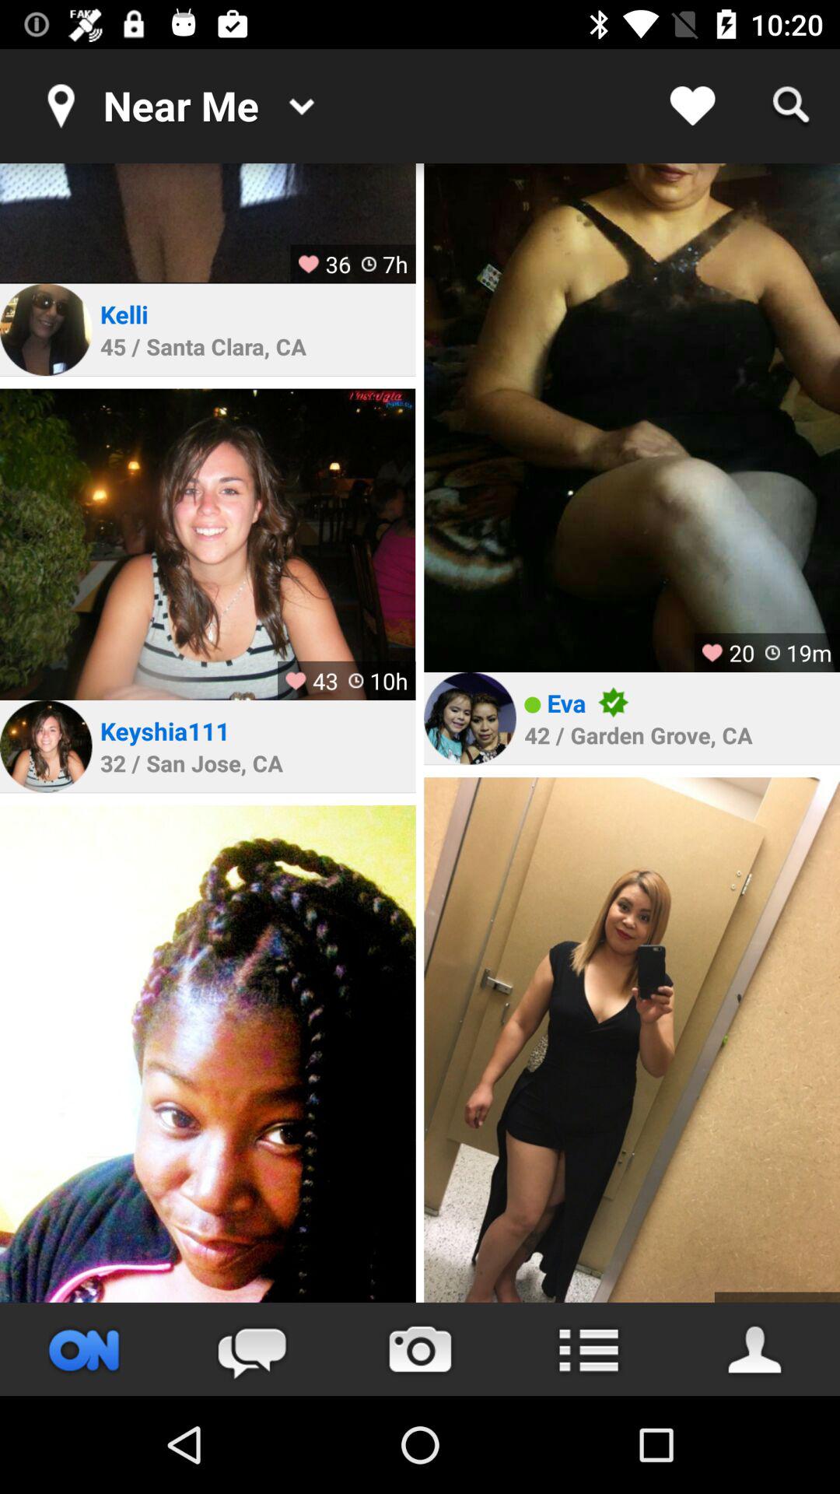 Image resolution: width=840 pixels, height=1494 pixels. What do you see at coordinates (46, 330) in the screenshot?
I see `friend profile image` at bounding box center [46, 330].